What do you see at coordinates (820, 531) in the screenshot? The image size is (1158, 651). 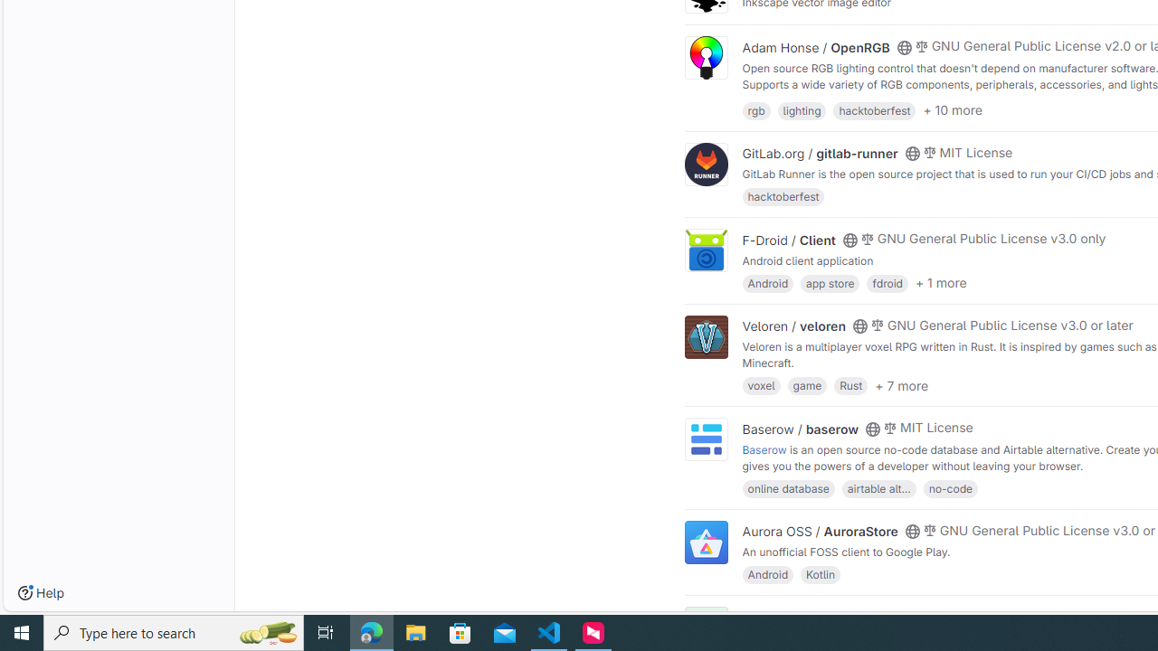 I see `Aurora OSS / AuroraStore` at bounding box center [820, 531].